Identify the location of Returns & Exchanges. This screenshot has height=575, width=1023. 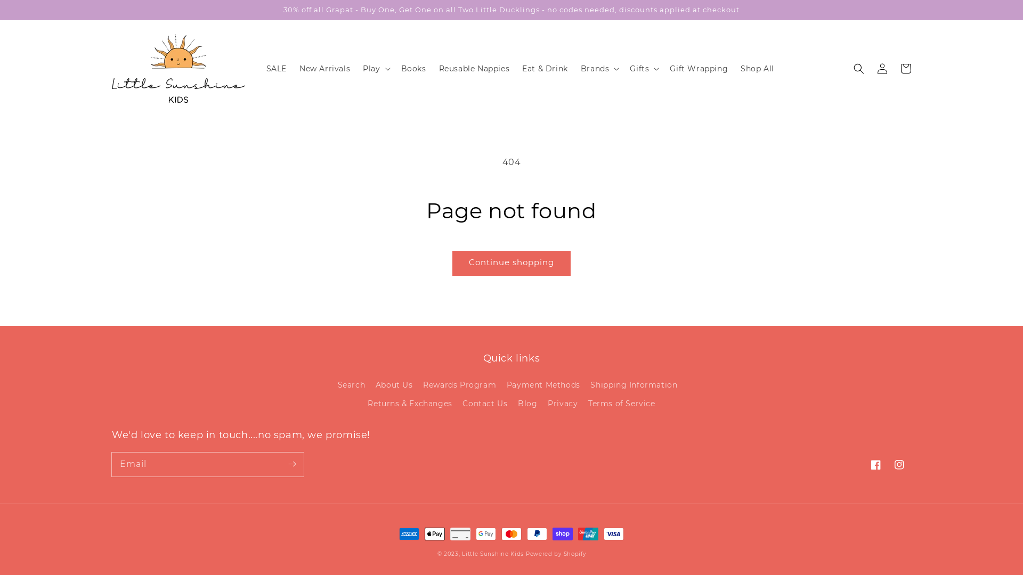
(410, 404).